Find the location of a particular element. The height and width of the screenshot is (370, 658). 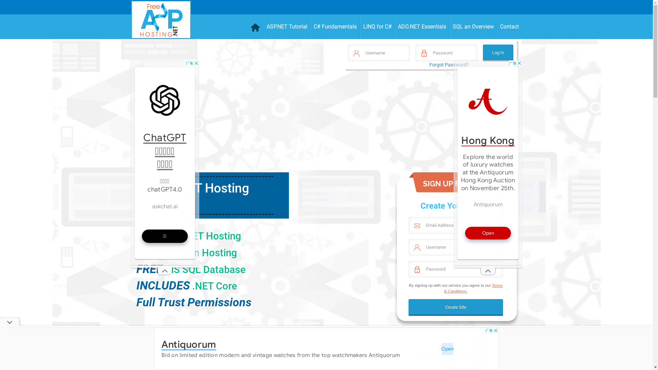

.NET 7 is located at coordinates (466, 340).